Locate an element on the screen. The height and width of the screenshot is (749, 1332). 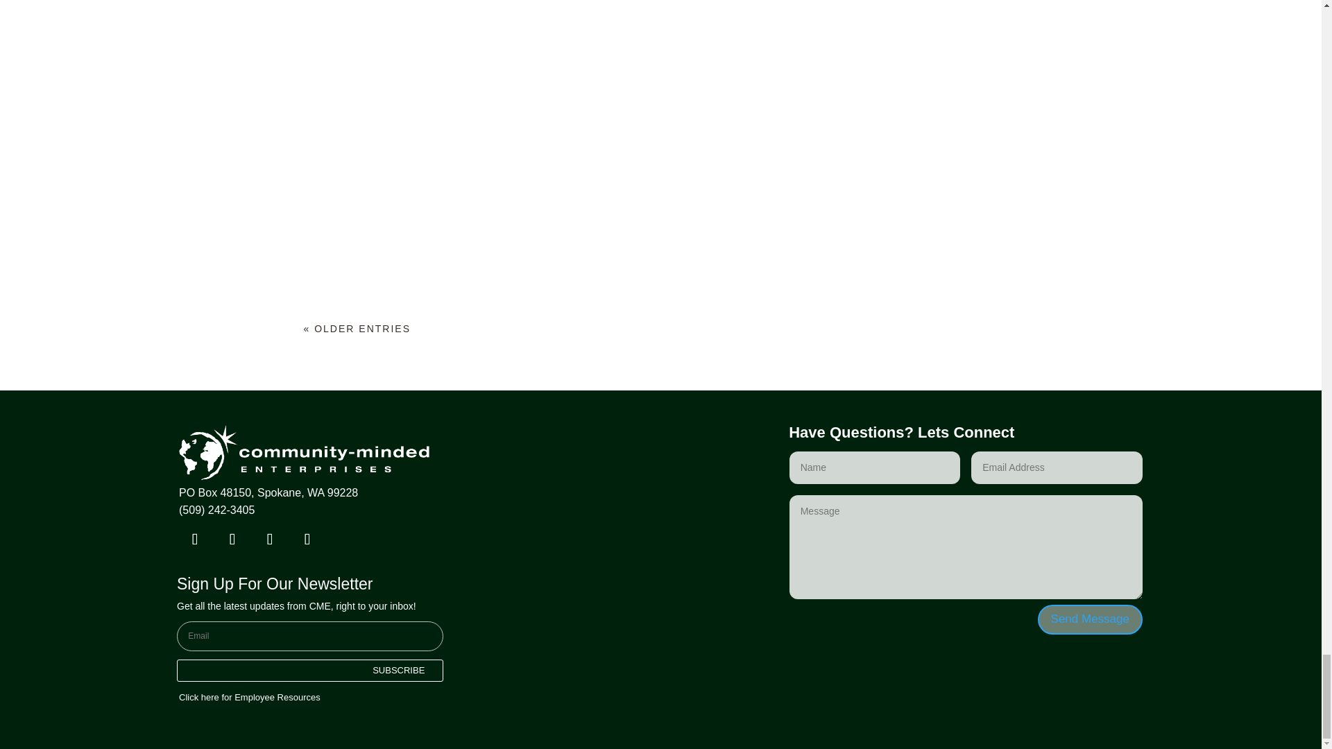
Follow on Instagram is located at coordinates (307, 540).